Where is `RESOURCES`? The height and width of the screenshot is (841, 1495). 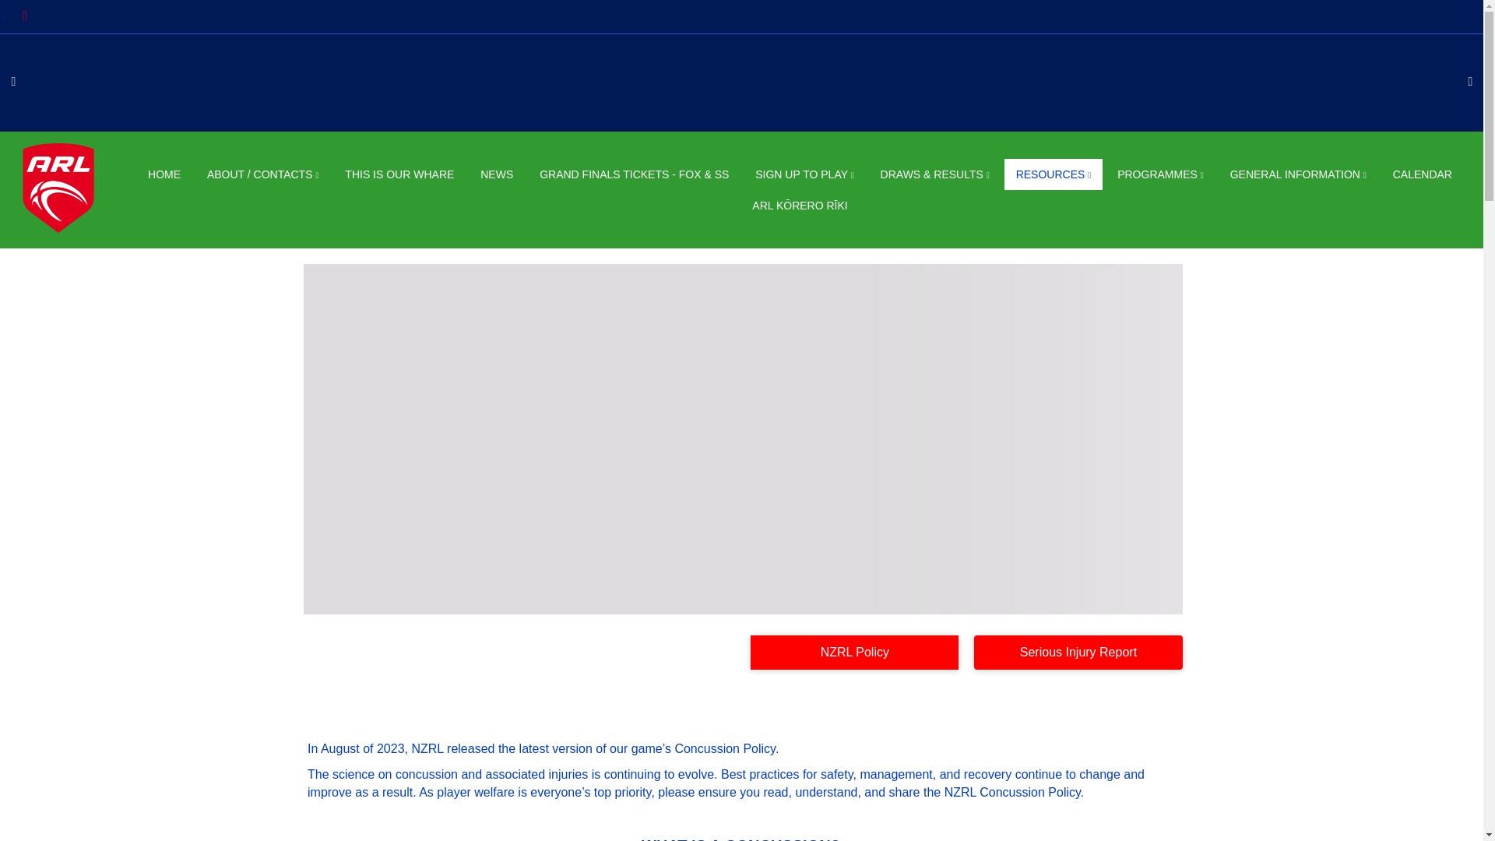
RESOURCES is located at coordinates (1054, 174).